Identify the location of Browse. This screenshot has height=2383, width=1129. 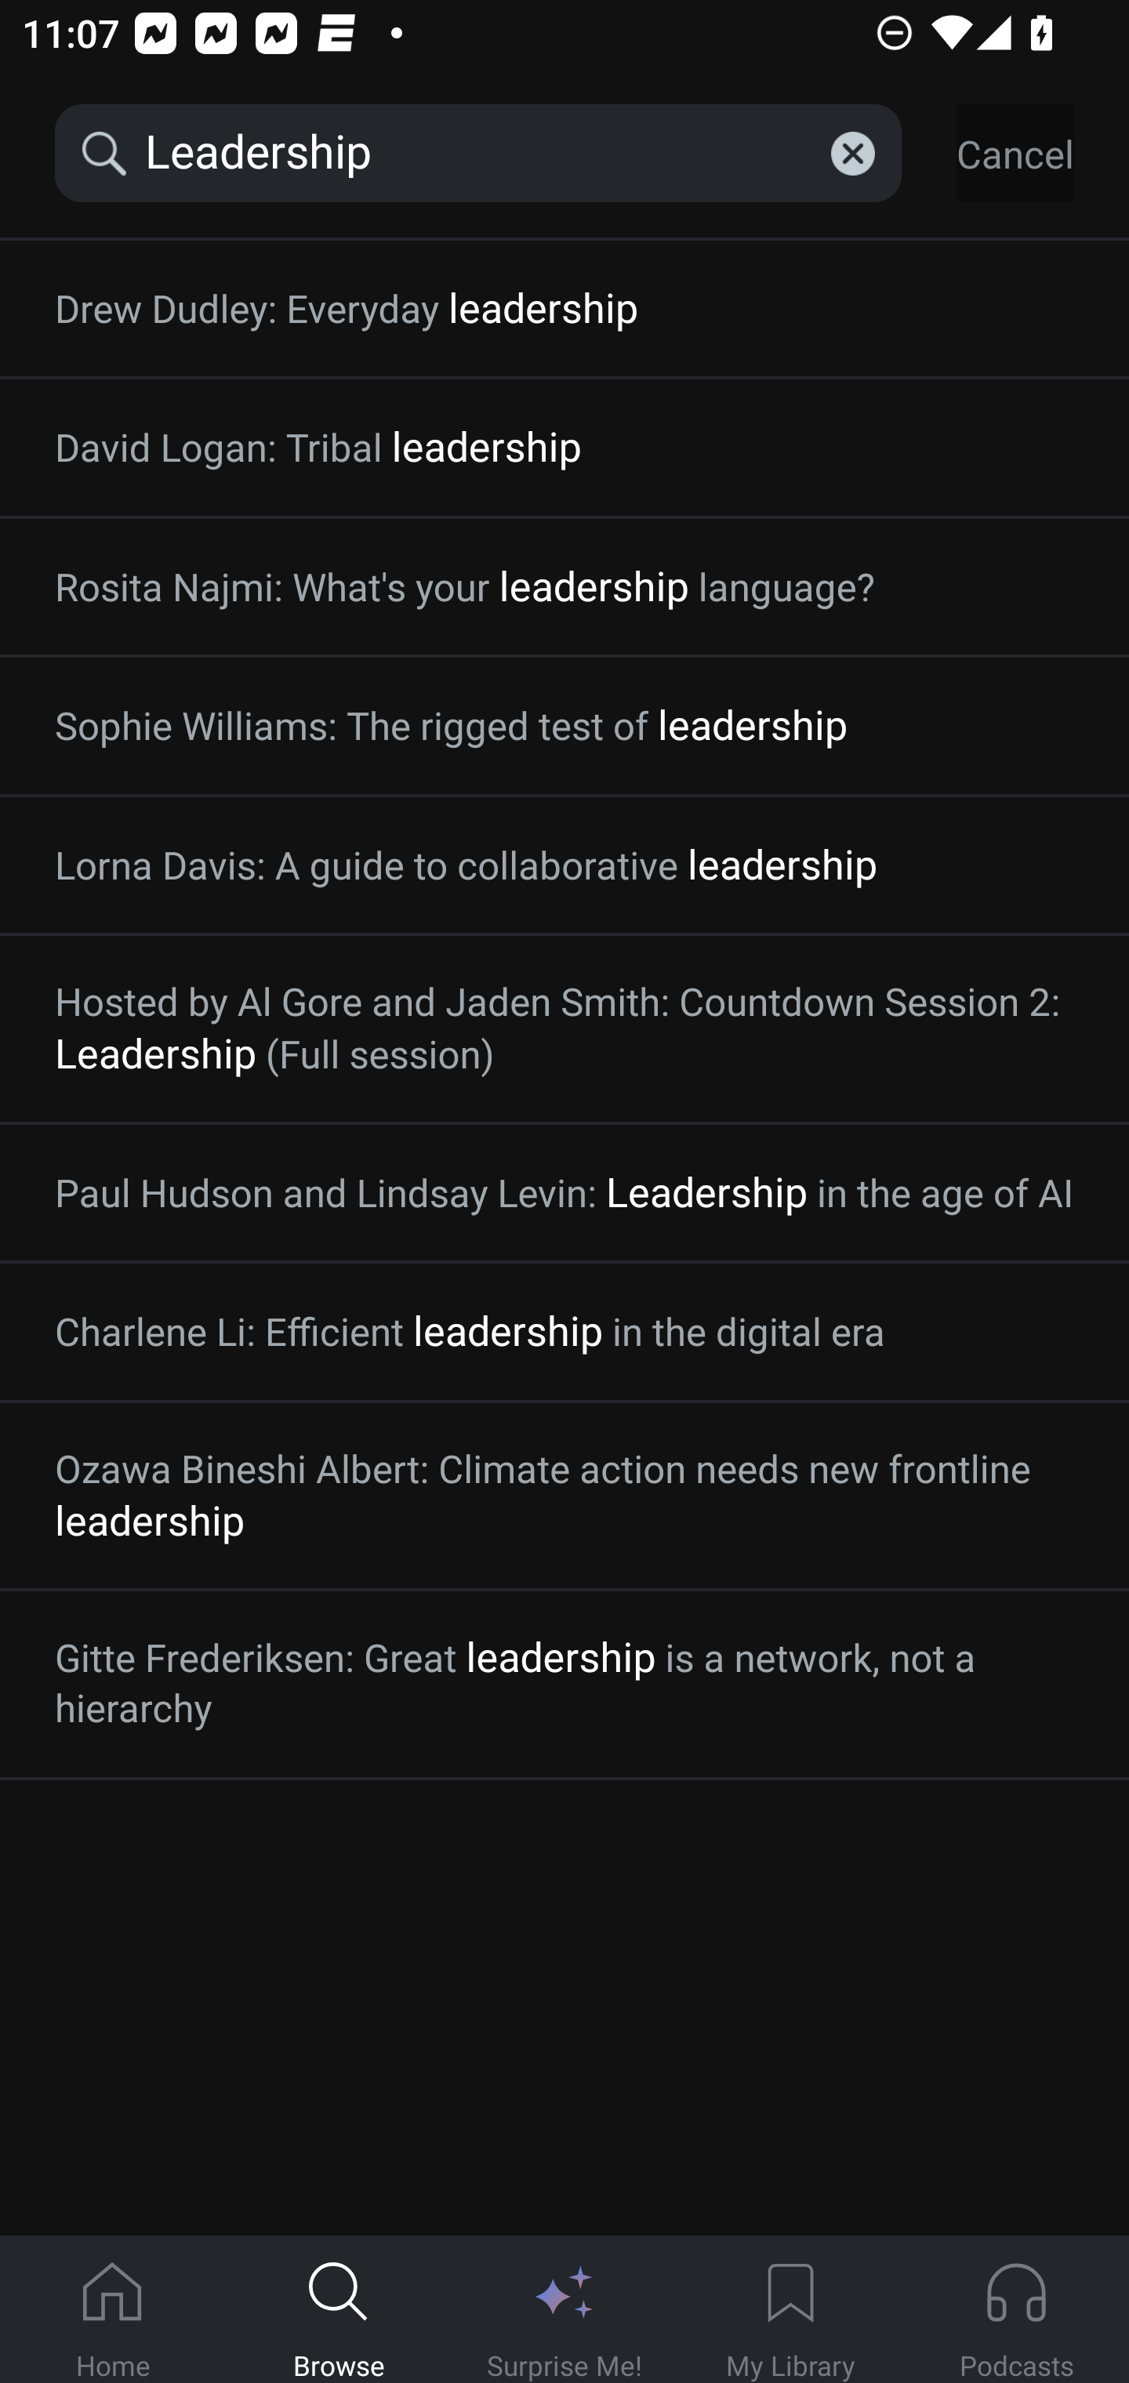
(339, 2310).